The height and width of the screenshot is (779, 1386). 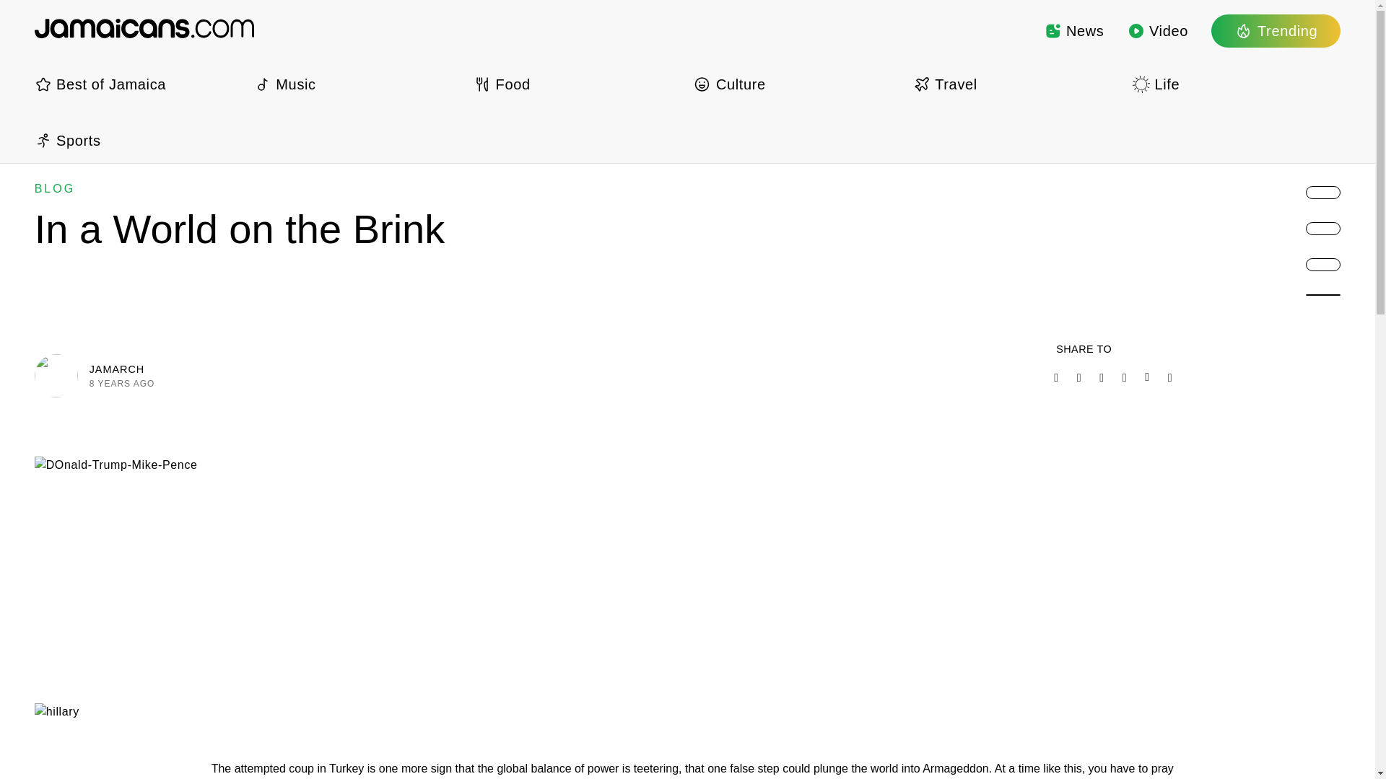 I want to click on BLOG, so click(x=55, y=188).